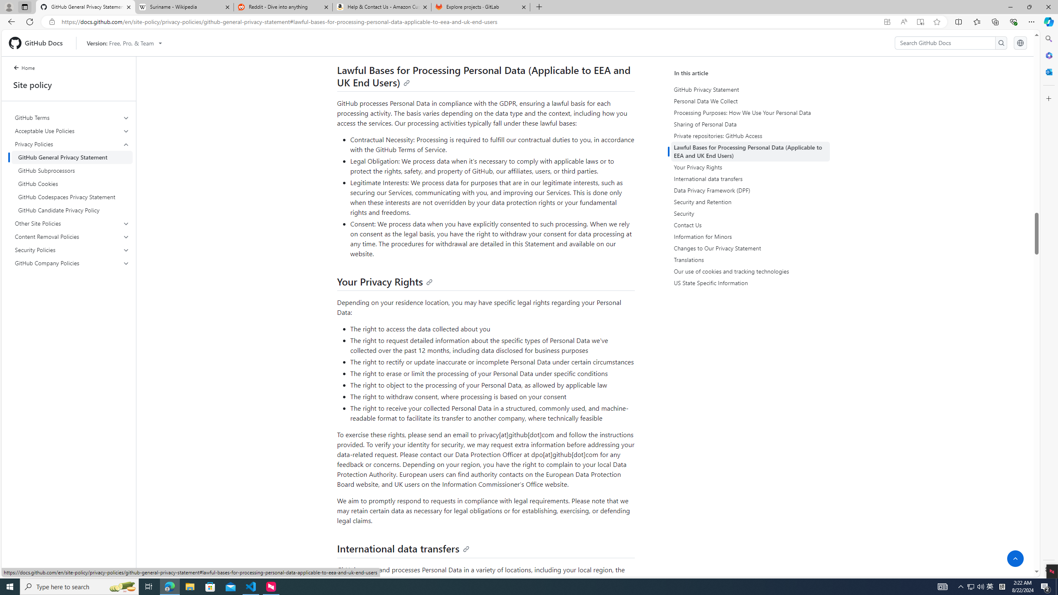  I want to click on Privacy Policies, so click(72, 177).